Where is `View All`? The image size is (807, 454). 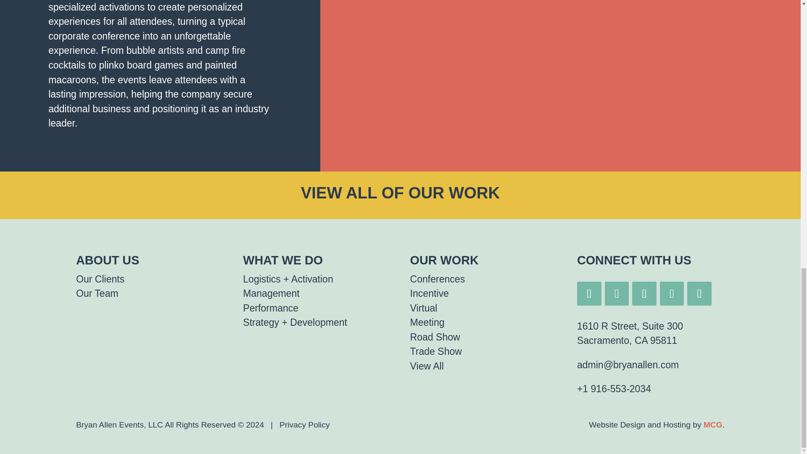 View All is located at coordinates (427, 366).